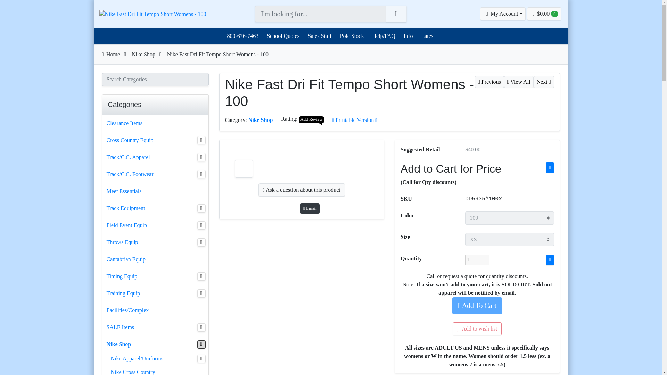 This screenshot has height=375, width=667. What do you see at coordinates (110, 54) in the screenshot?
I see `Home` at bounding box center [110, 54].